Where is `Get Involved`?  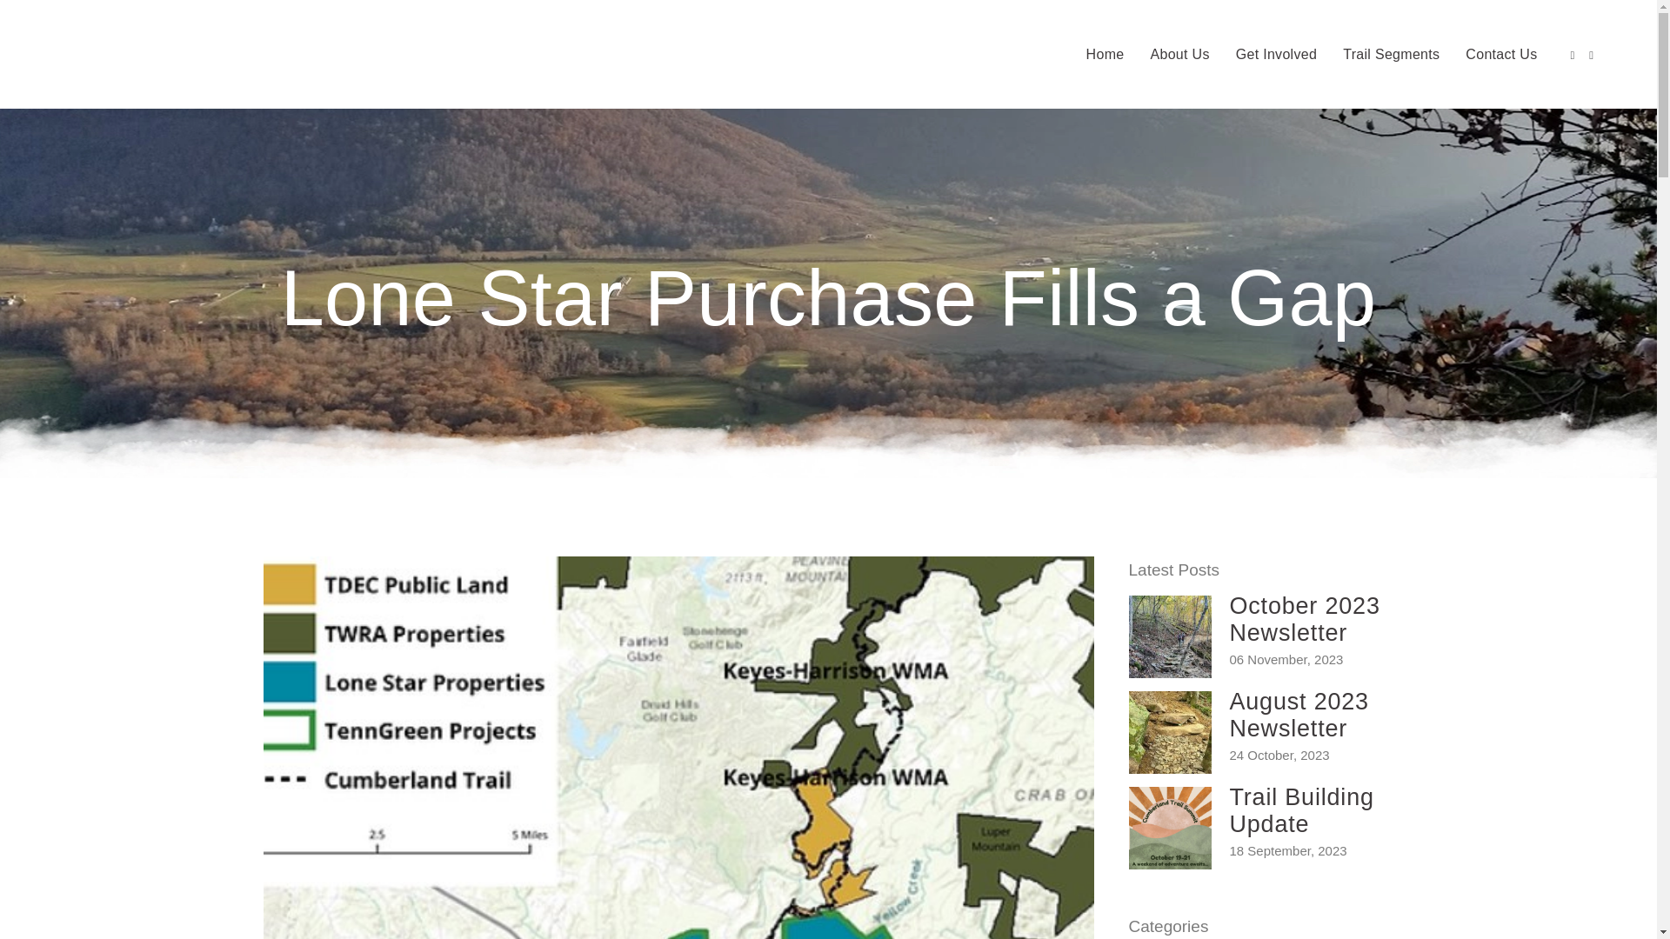 Get Involved is located at coordinates (1275, 54).